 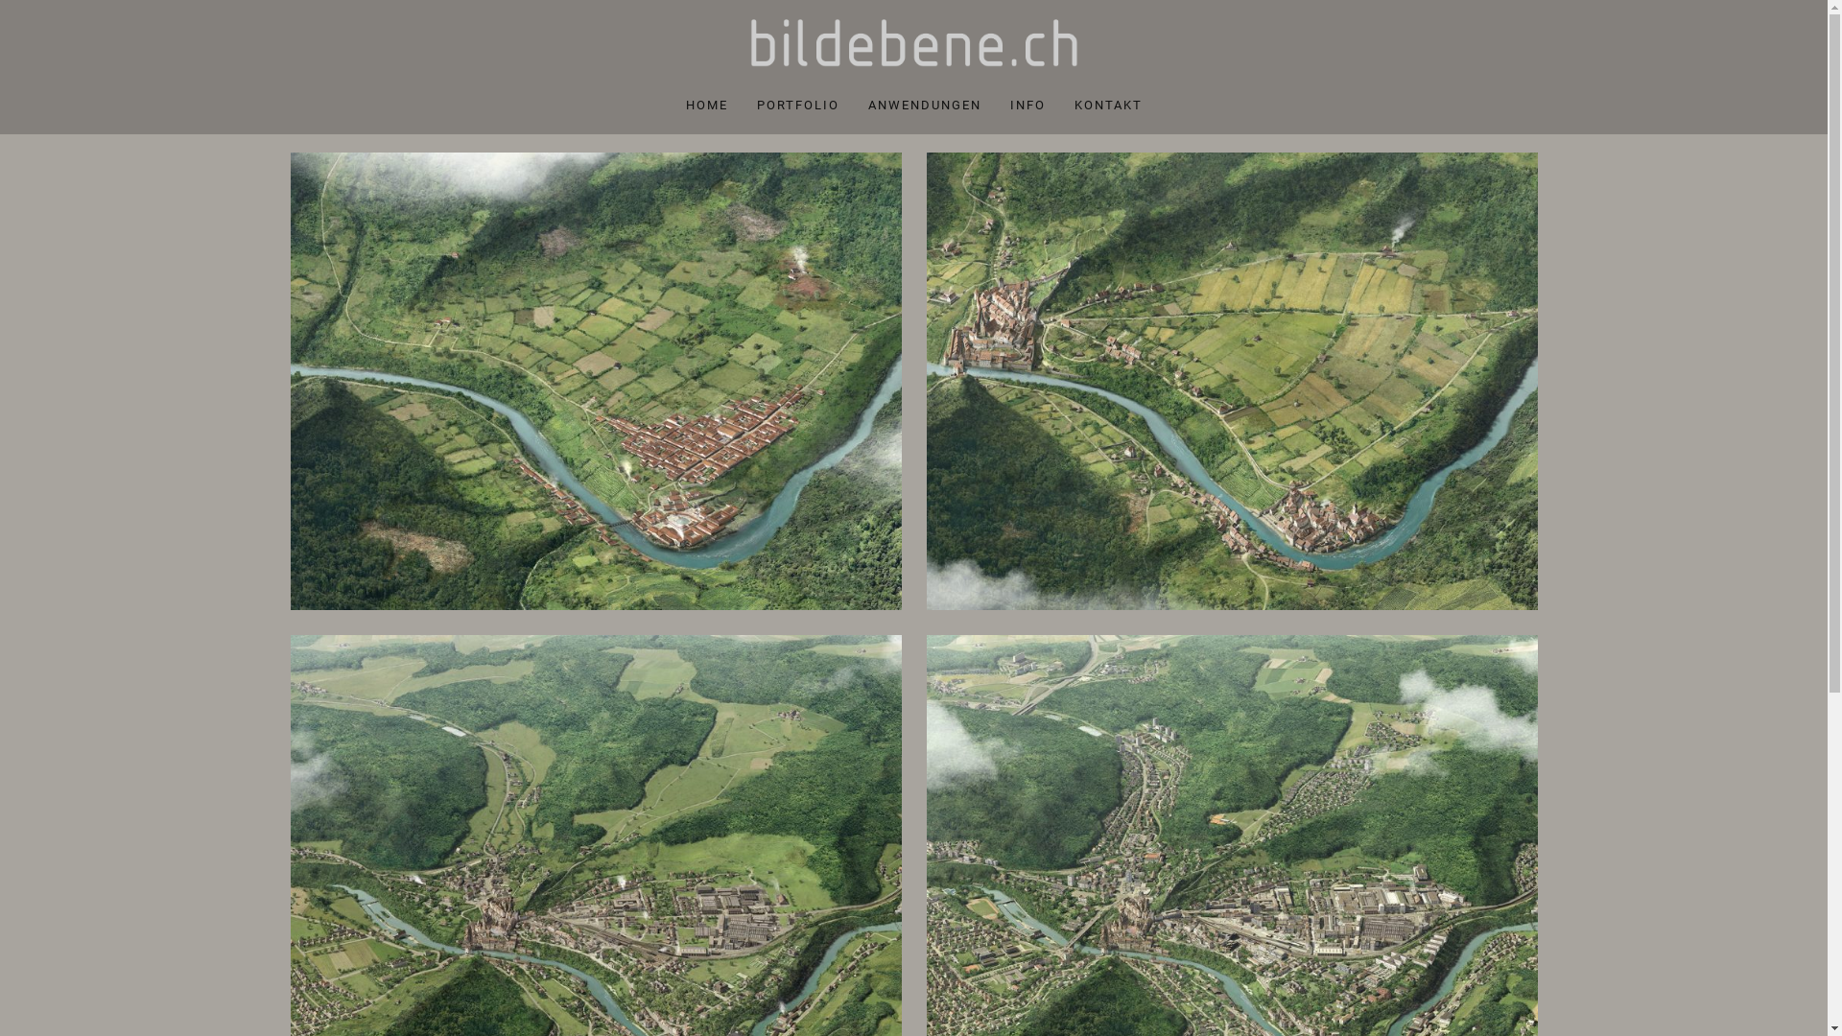 I want to click on HOME, so click(x=707, y=106).